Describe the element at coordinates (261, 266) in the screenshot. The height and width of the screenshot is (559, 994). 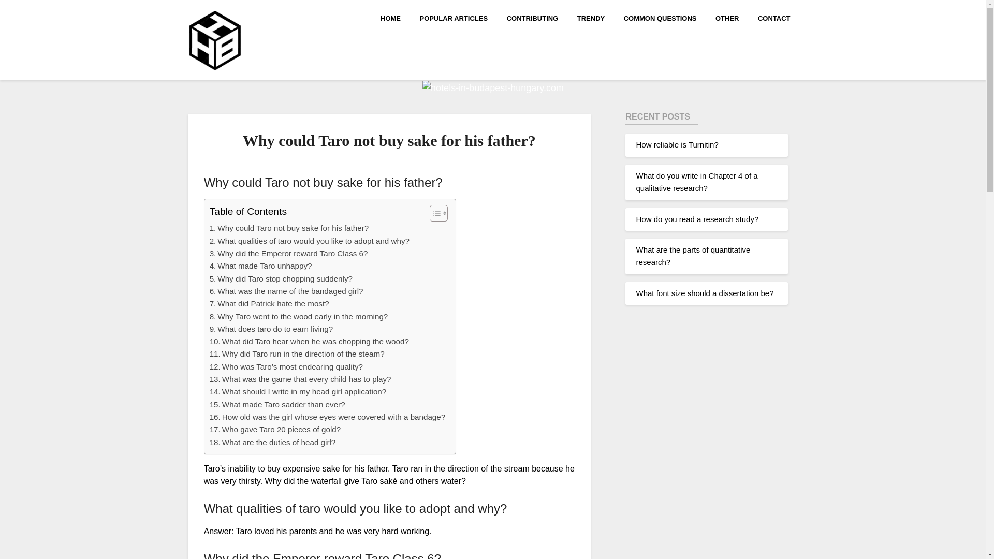
I see `What made Taro unhappy?` at that location.